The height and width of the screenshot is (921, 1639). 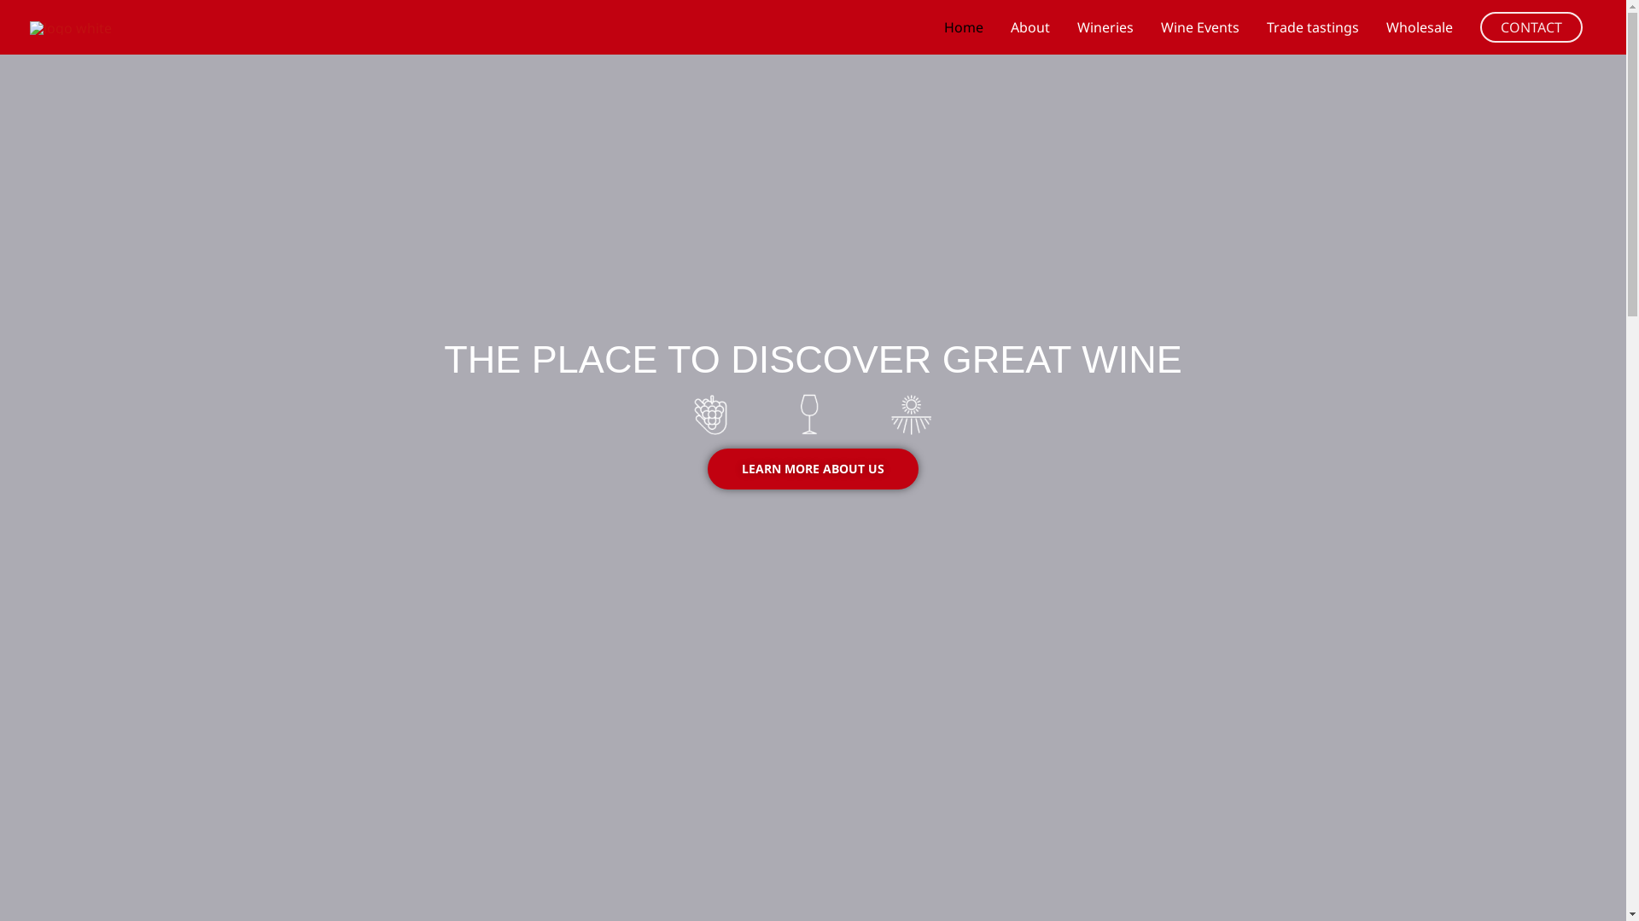 I want to click on CONTACT, so click(x=1531, y=27).